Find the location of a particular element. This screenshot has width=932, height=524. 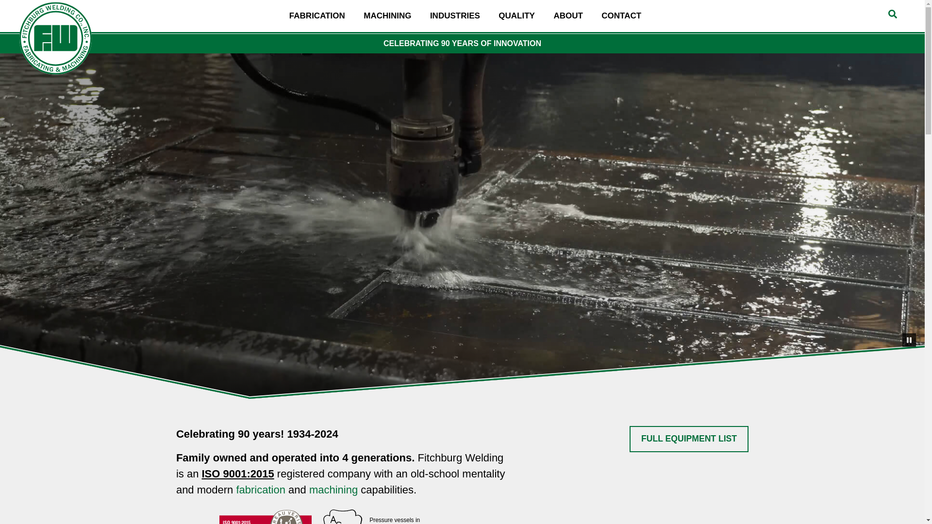

fabrication is located at coordinates (260, 489).